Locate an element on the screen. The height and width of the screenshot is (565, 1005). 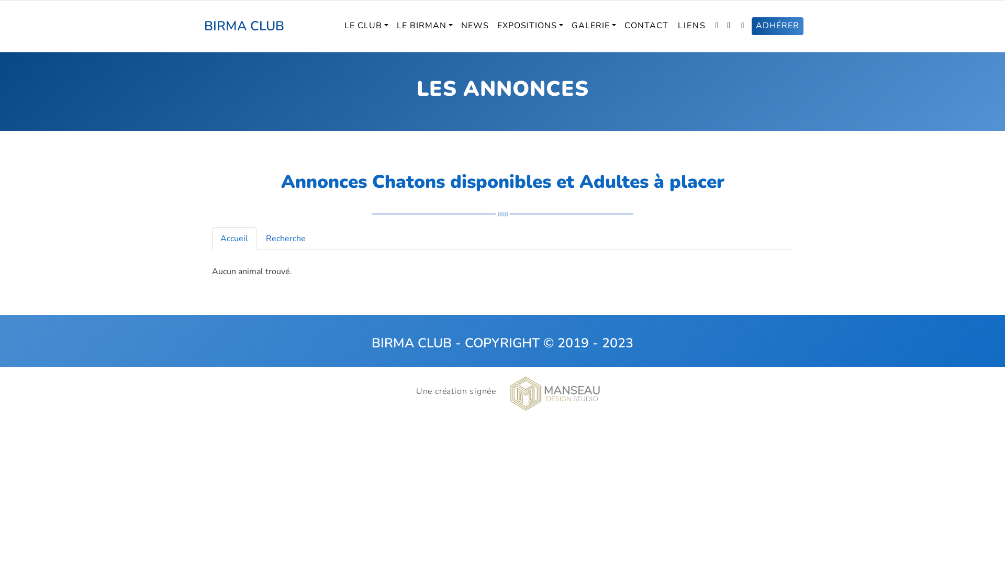
BIRMA CLUB is located at coordinates (244, 26).